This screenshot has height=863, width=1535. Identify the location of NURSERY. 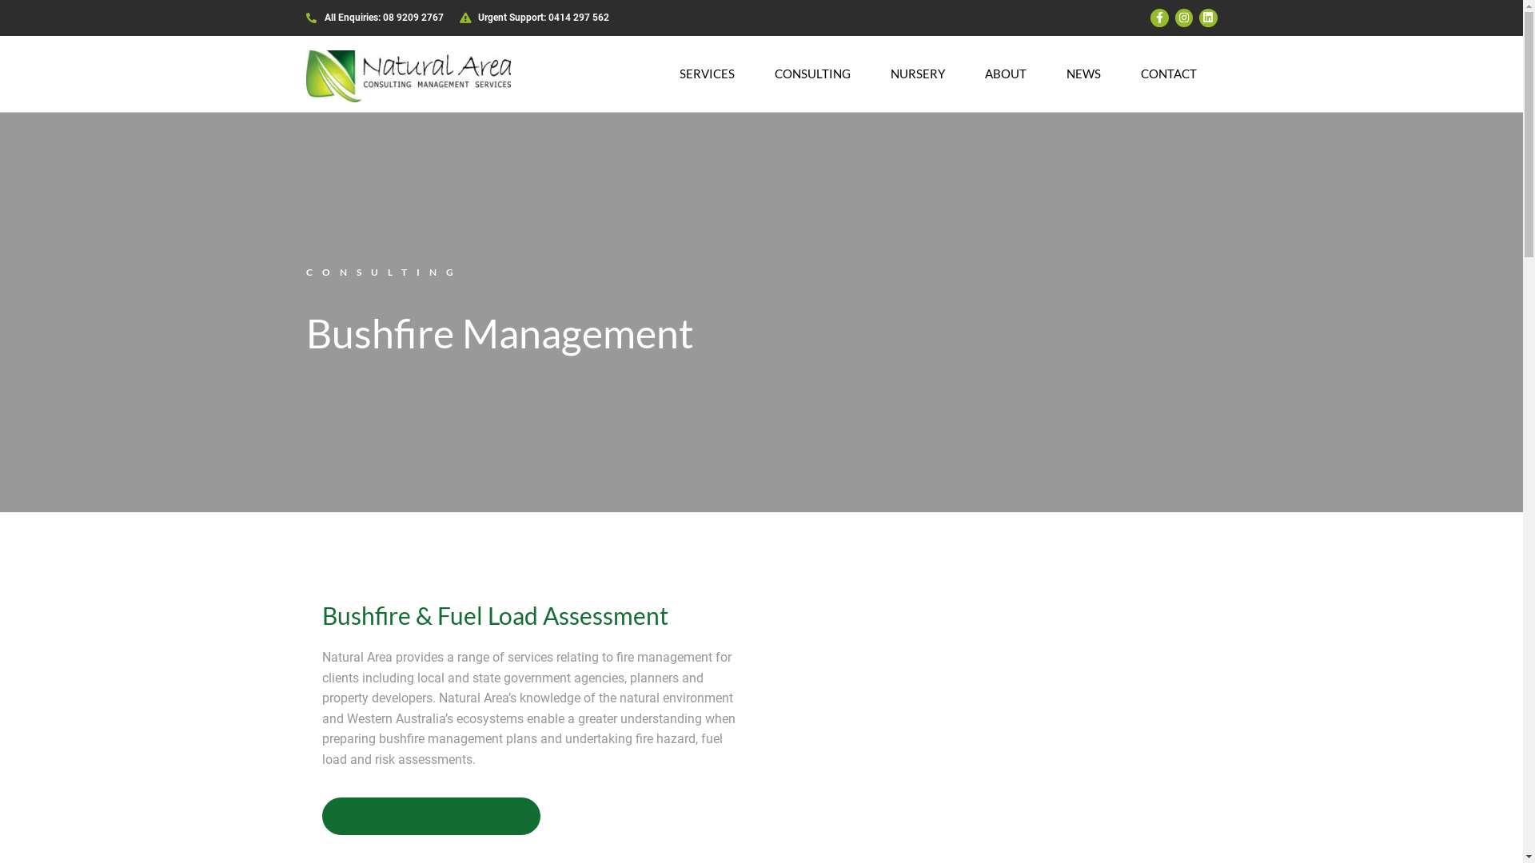
(918, 74).